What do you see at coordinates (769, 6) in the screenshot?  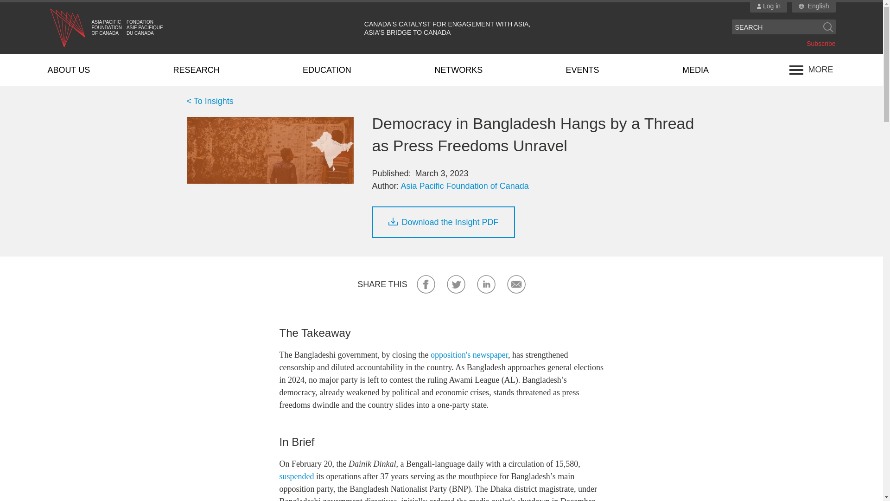 I see `Log in` at bounding box center [769, 6].